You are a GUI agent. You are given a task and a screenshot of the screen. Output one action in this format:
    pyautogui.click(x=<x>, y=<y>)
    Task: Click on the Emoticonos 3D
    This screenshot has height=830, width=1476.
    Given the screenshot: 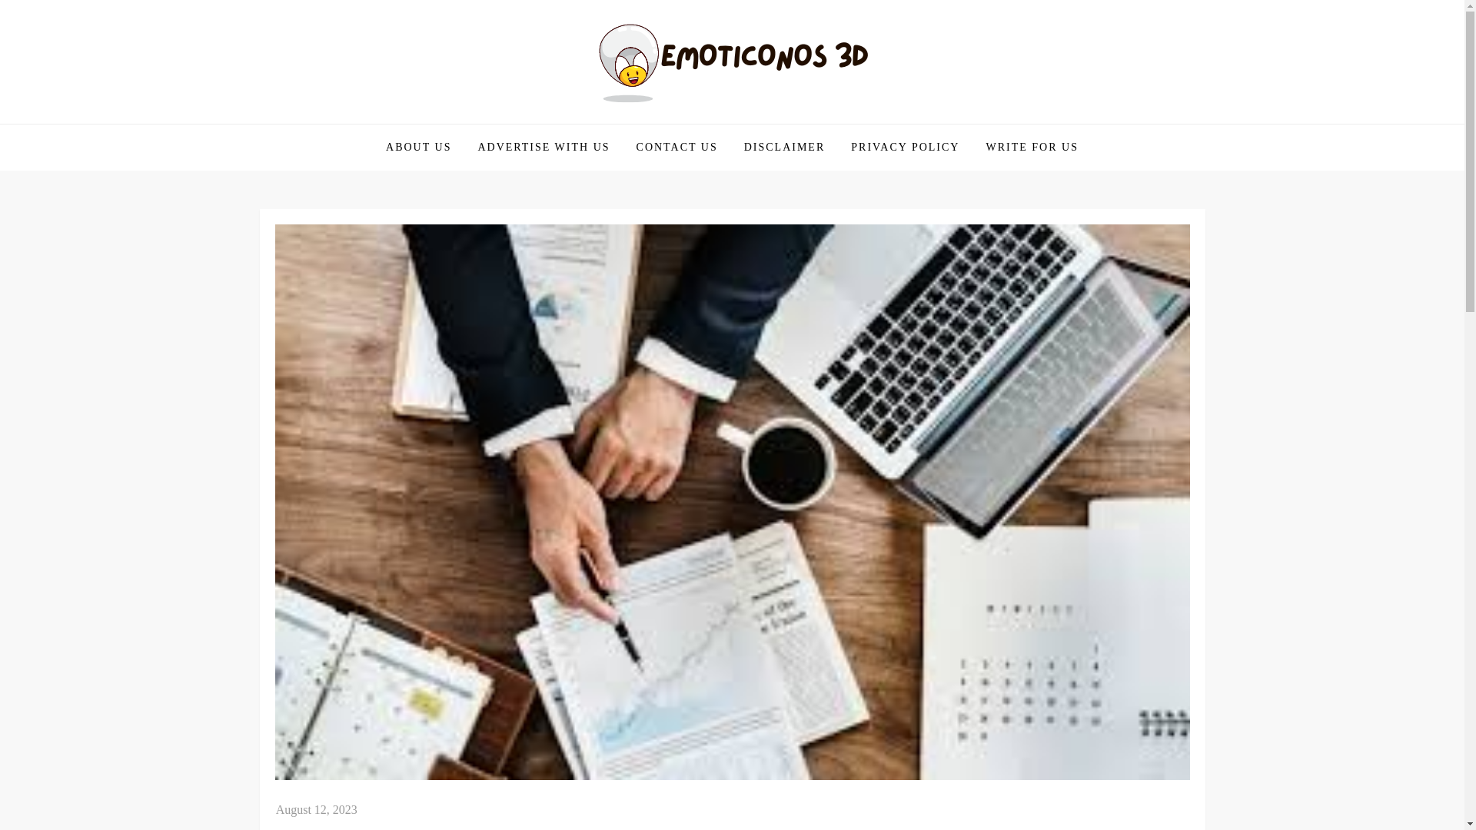 What is the action you would take?
    pyautogui.click(x=355, y=123)
    